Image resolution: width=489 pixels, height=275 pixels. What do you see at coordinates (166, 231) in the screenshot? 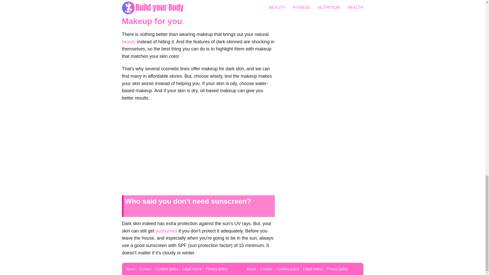
I see `sunburned` at bounding box center [166, 231].